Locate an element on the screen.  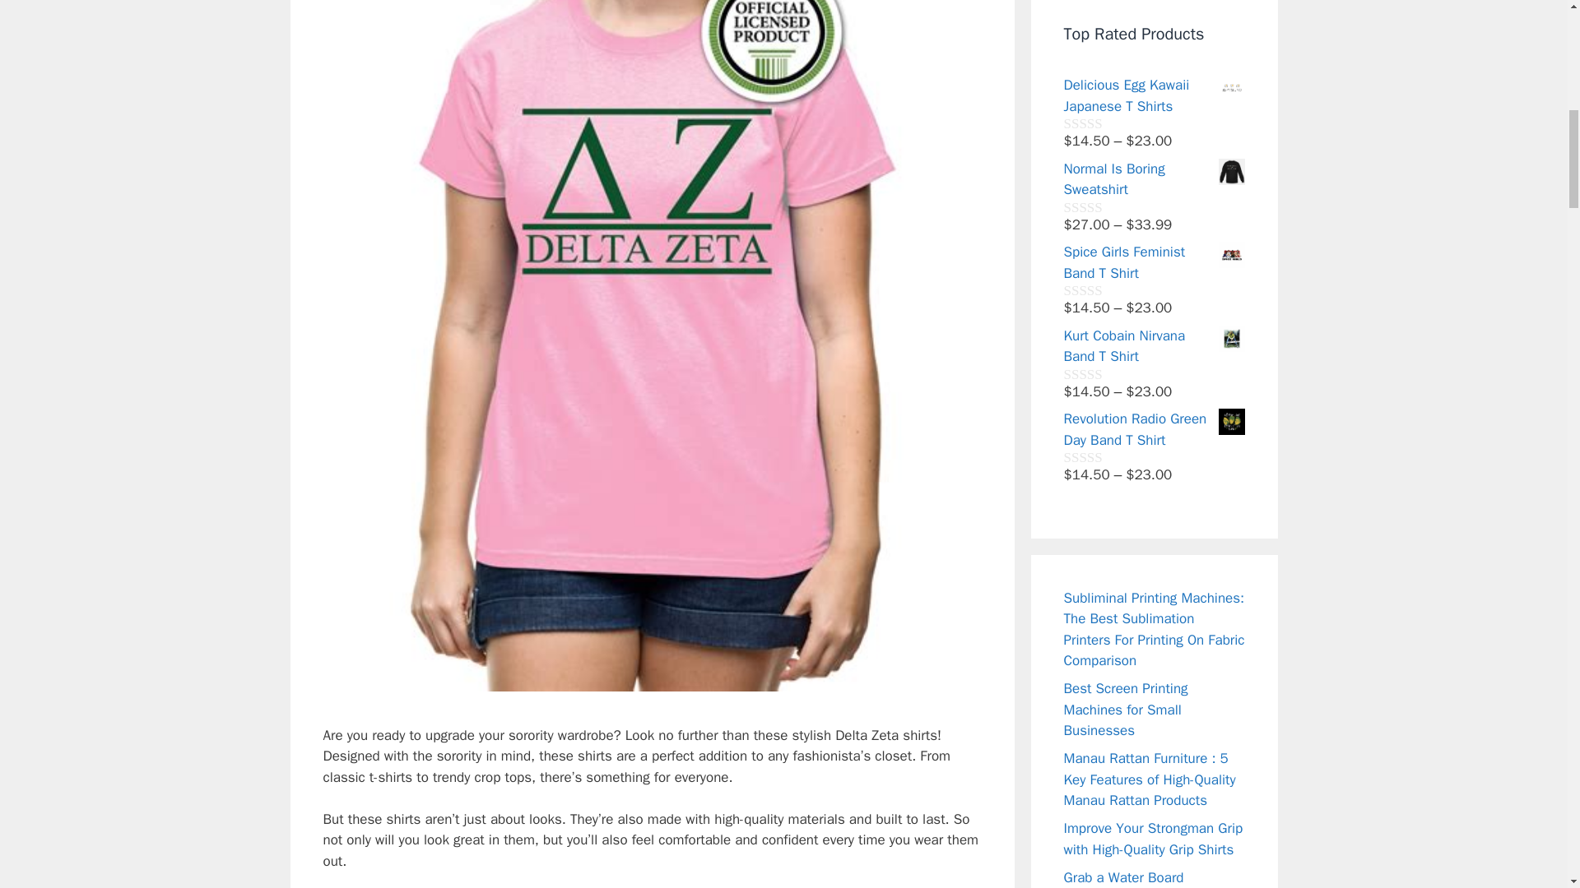
Not yet rated is located at coordinates (1101, 123).